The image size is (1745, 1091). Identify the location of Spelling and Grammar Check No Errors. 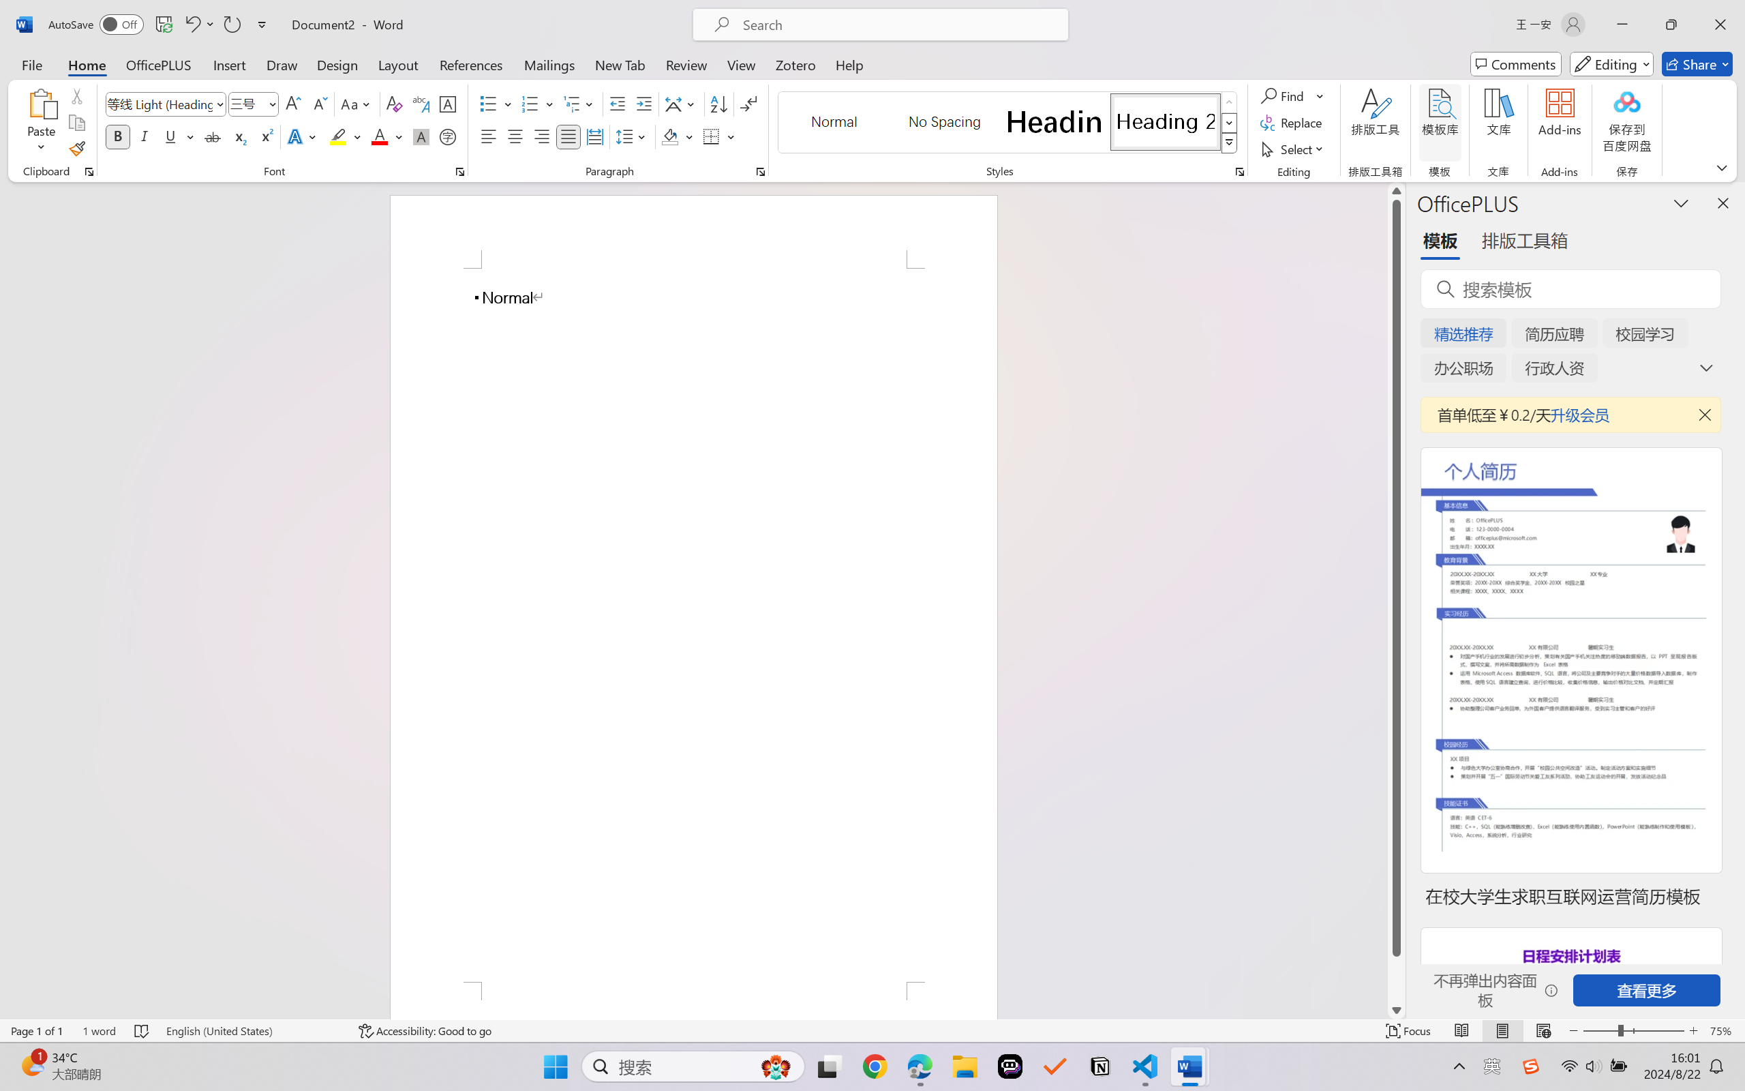
(142, 1031).